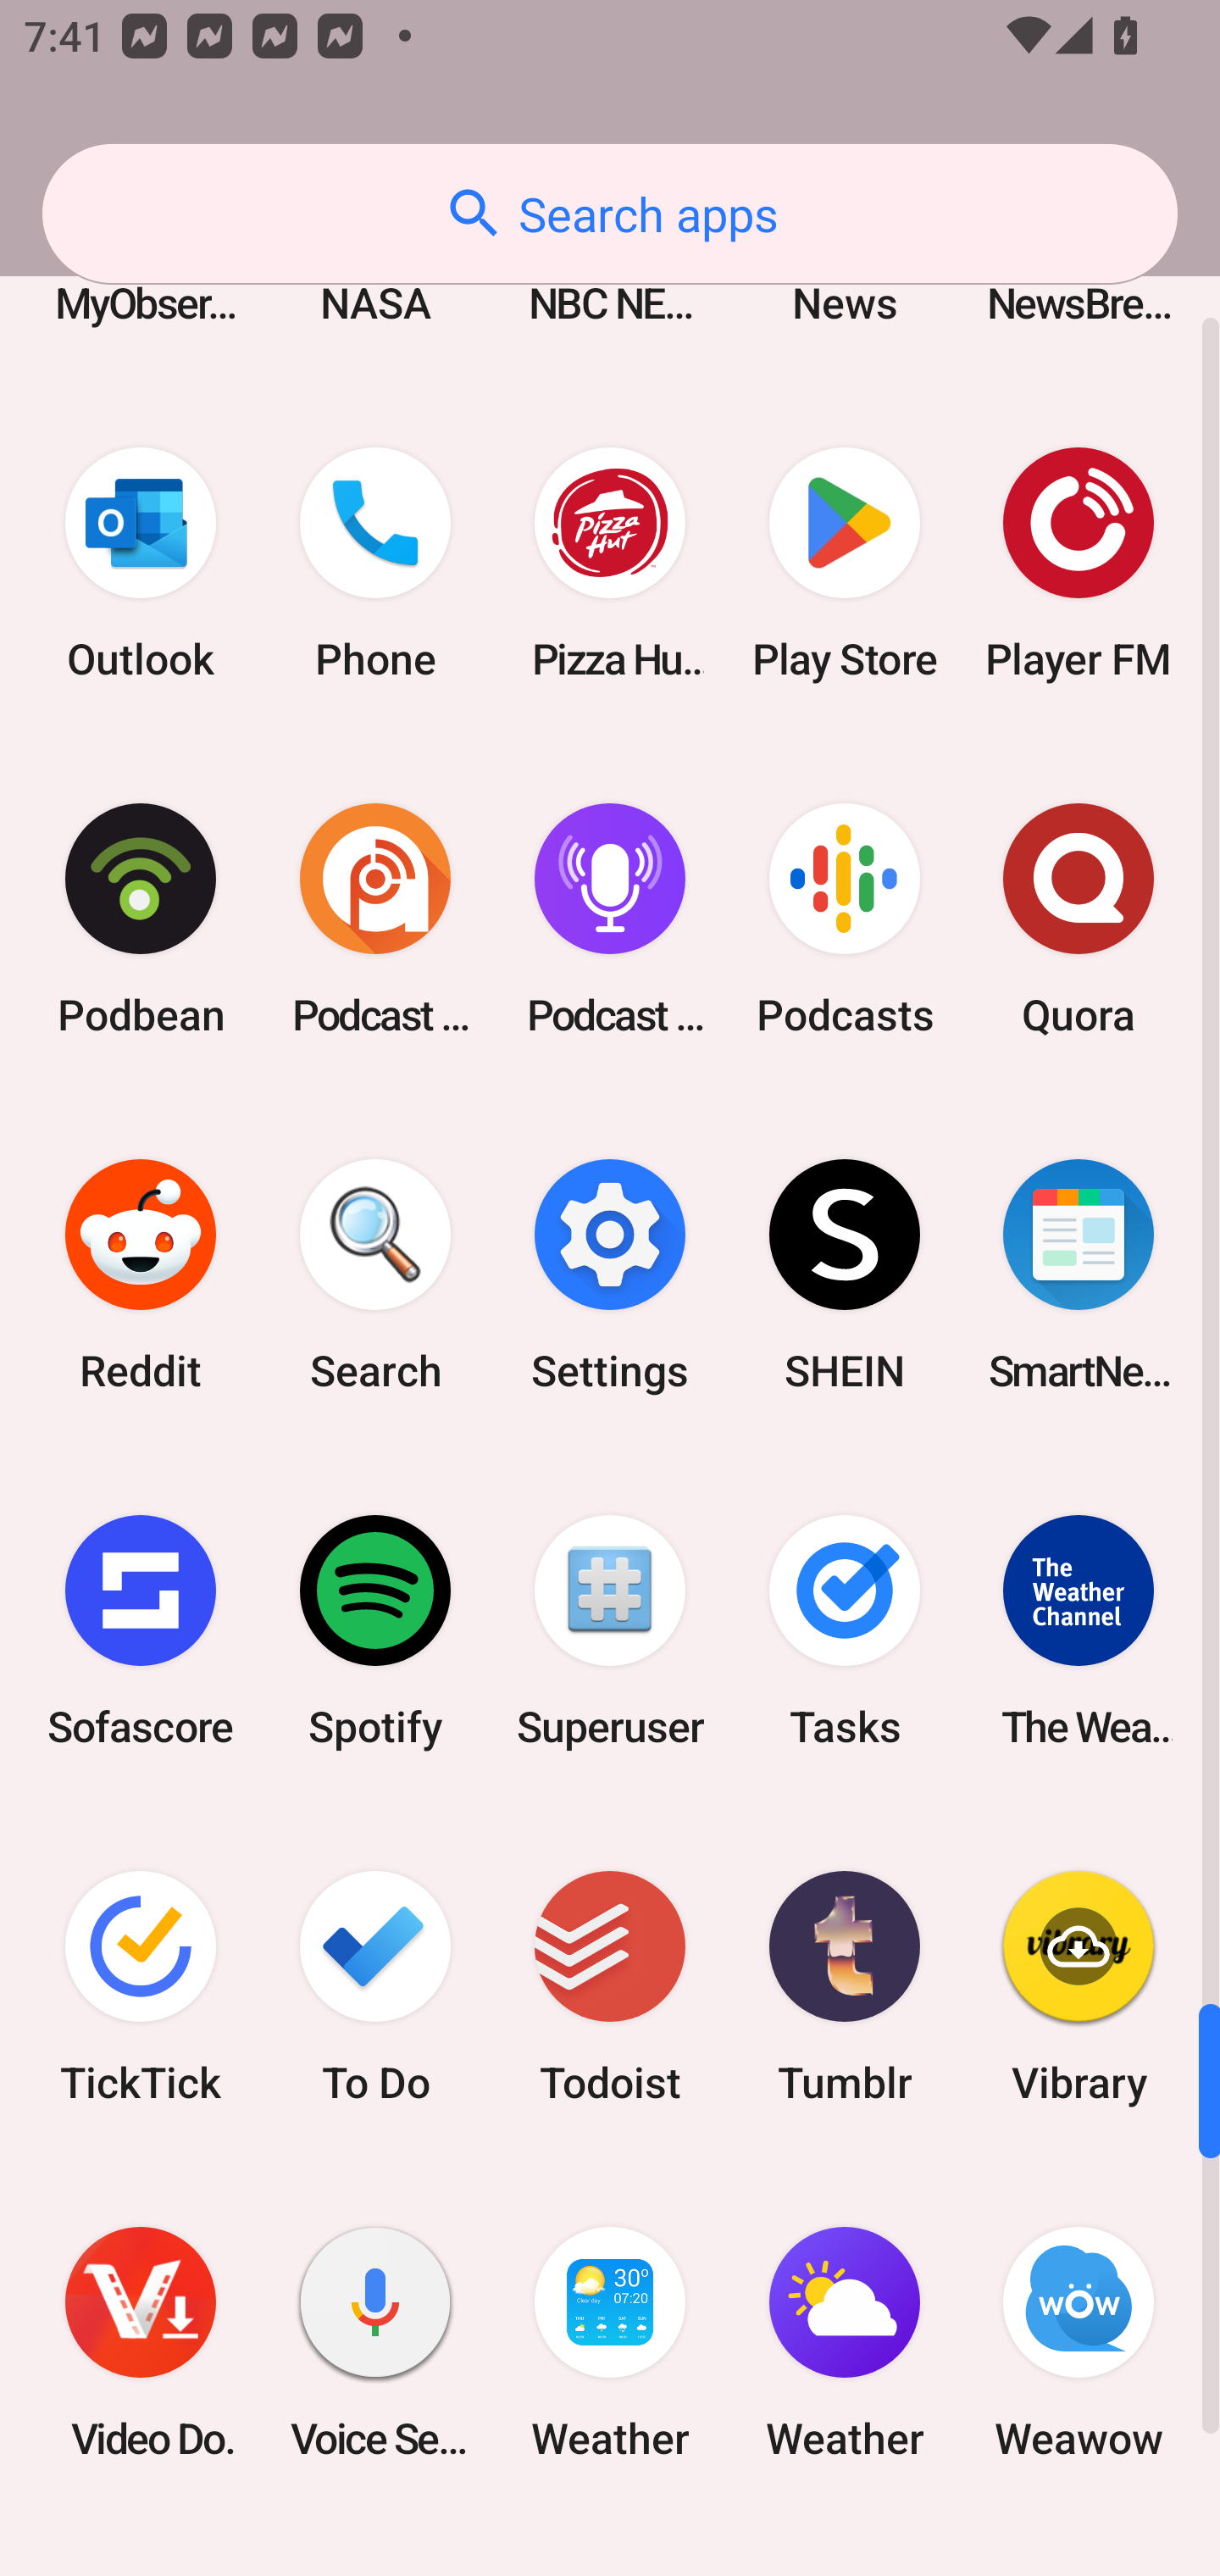 This screenshot has height=2576, width=1220. Describe the element at coordinates (844, 2342) in the screenshot. I see `Weather` at that location.